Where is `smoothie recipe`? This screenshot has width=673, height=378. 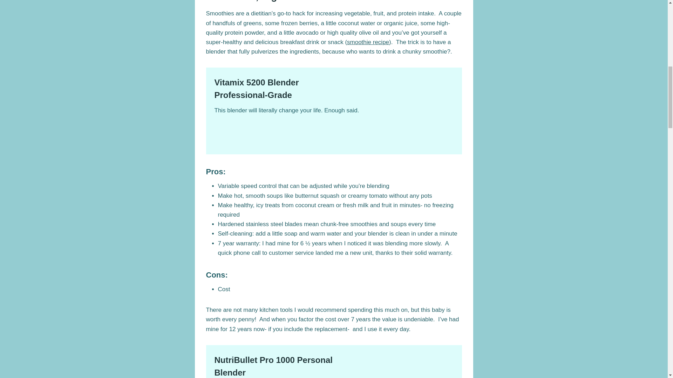
smoothie recipe is located at coordinates (368, 42).